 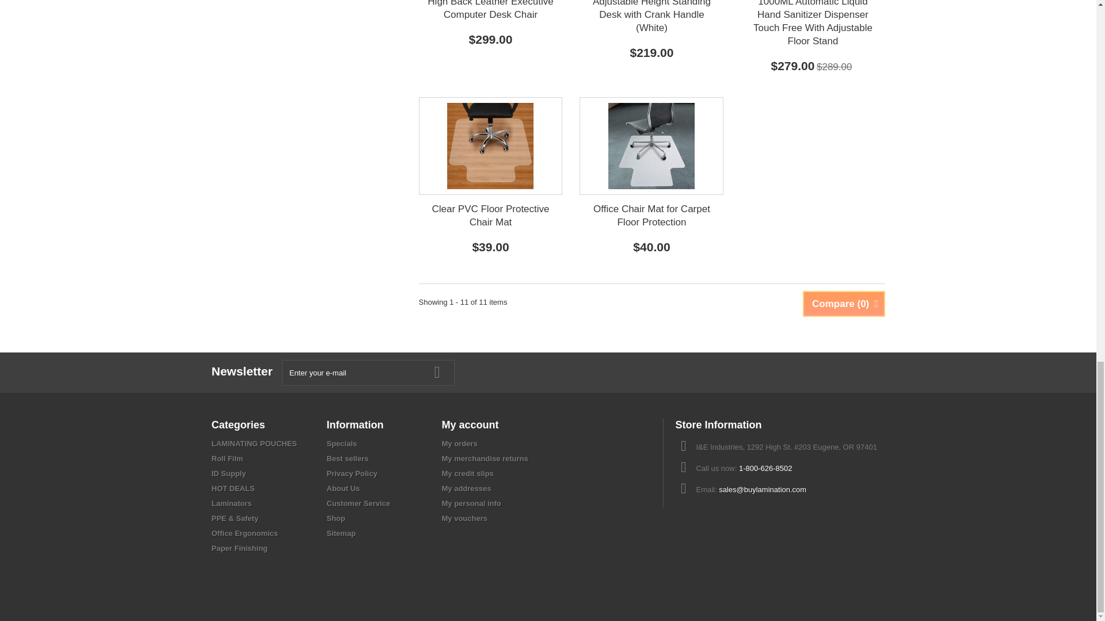 What do you see at coordinates (368, 373) in the screenshot?
I see `Enter your e-mail` at bounding box center [368, 373].